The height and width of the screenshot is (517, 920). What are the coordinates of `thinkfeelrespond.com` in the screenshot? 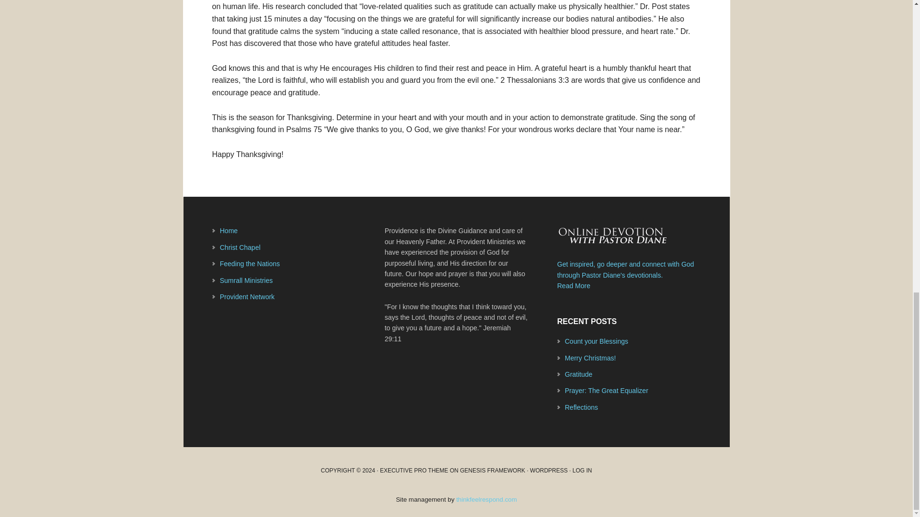 It's located at (487, 499).